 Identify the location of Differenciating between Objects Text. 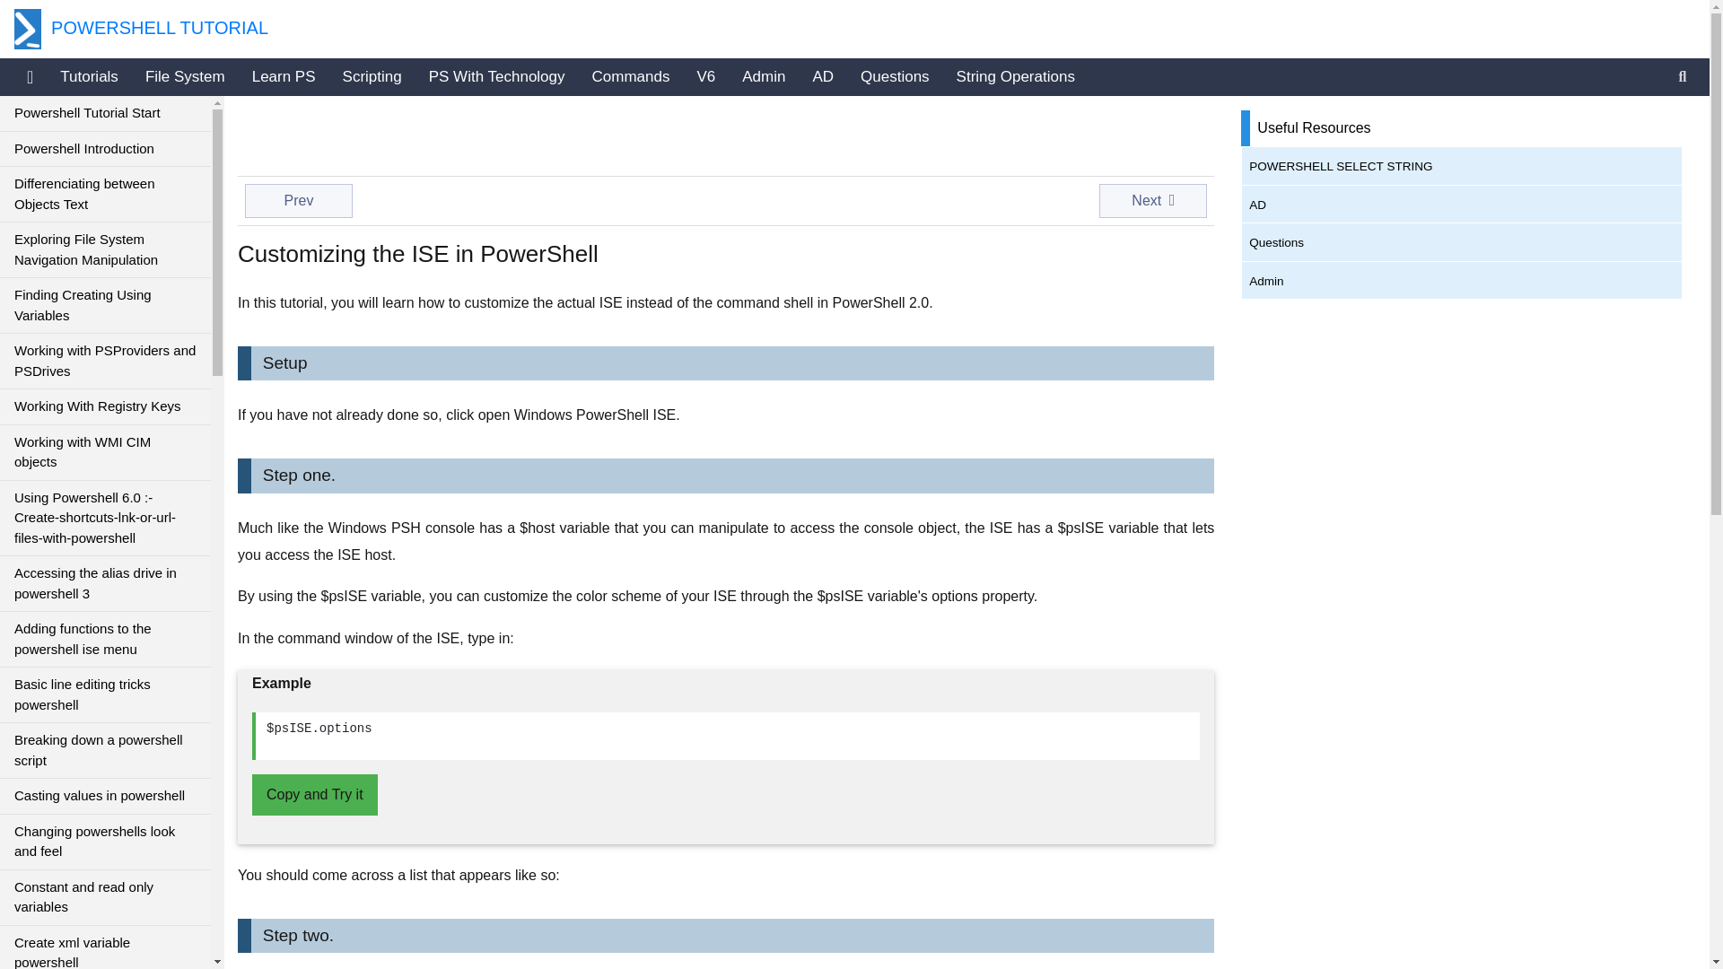
(105, 194).